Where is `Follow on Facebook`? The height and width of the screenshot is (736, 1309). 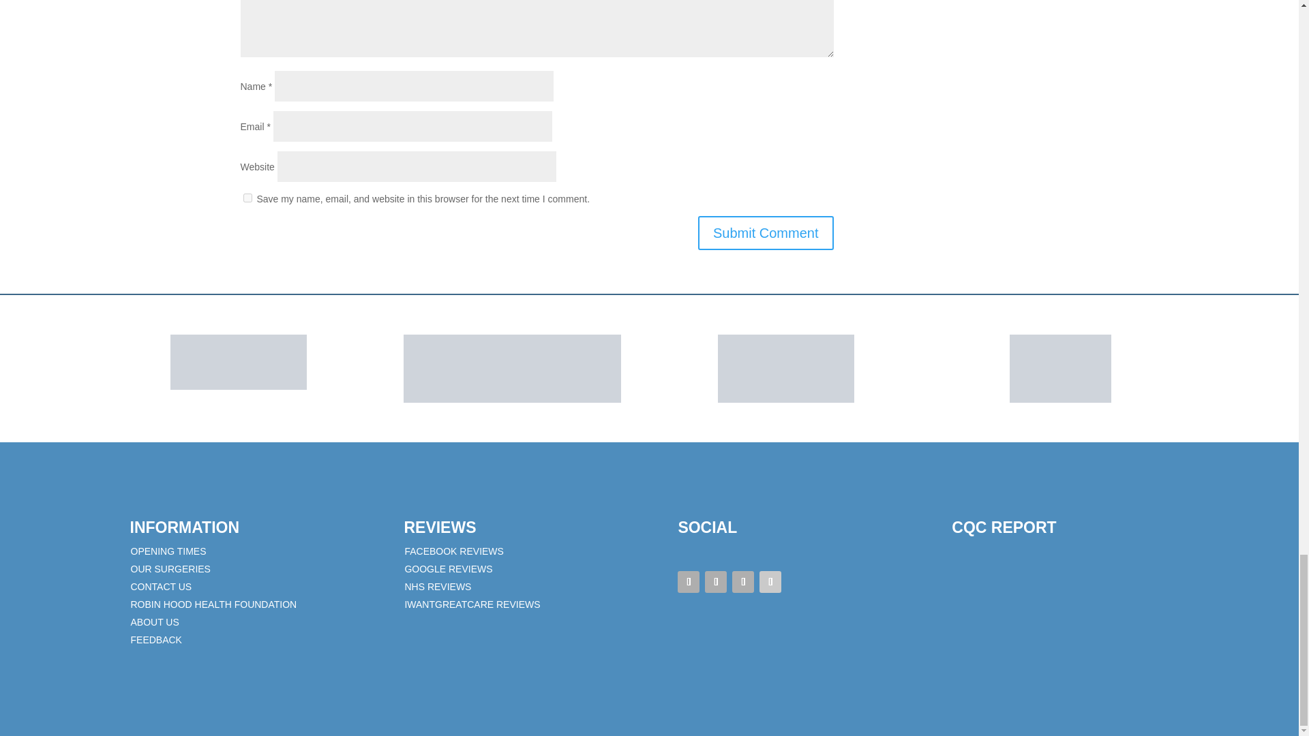
Follow on Facebook is located at coordinates (689, 582).